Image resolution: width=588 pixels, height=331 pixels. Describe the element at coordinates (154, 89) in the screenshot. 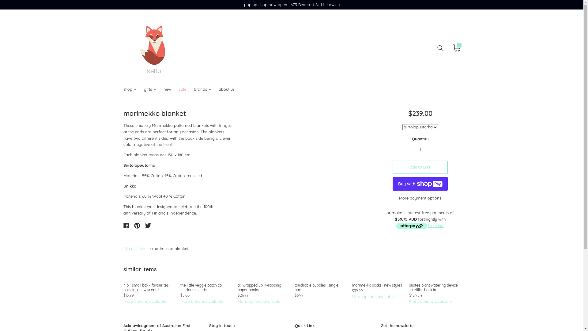

I see `gifts` at that location.